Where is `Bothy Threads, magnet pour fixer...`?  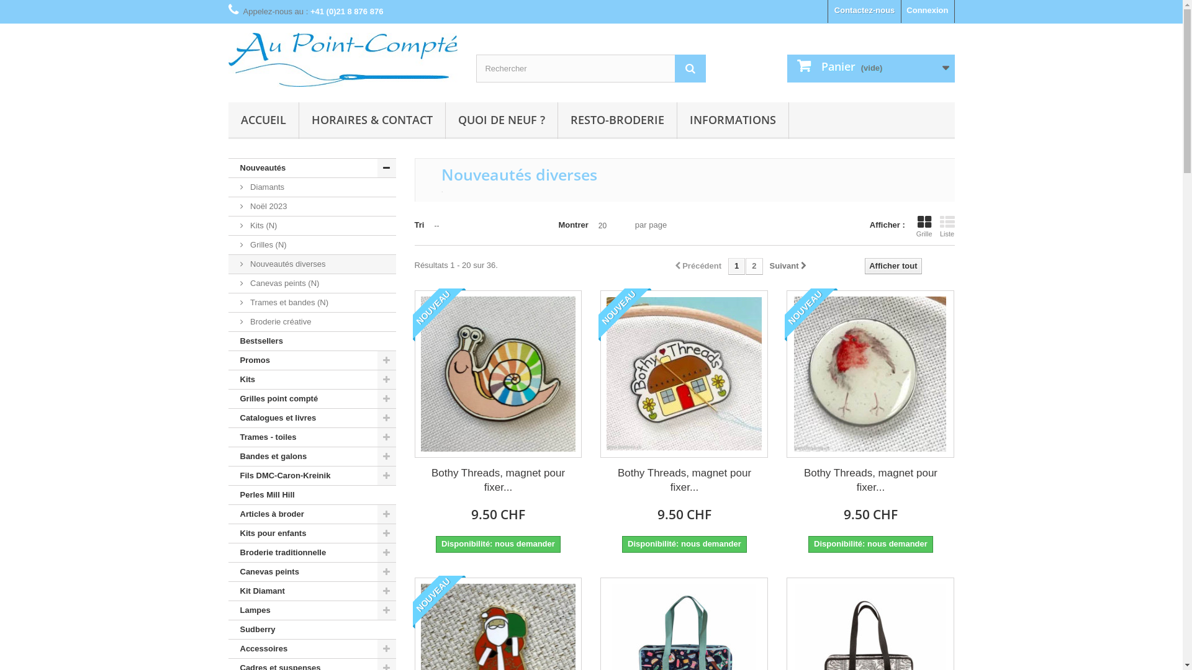
Bothy Threads, magnet pour fixer... is located at coordinates (870, 480).